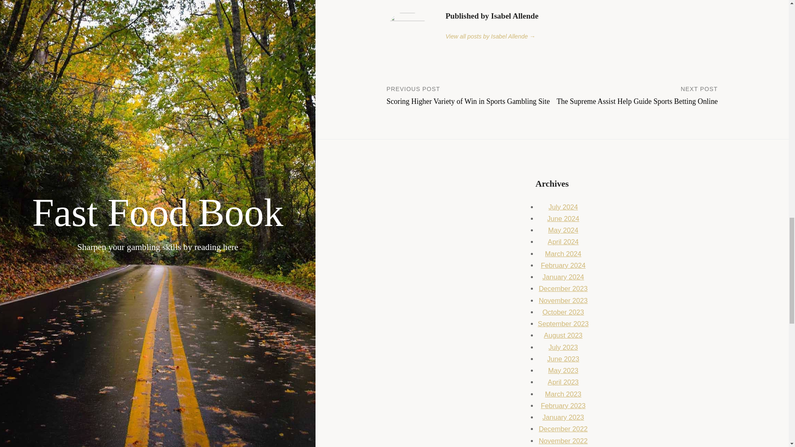  I want to click on March 2024, so click(563, 254).